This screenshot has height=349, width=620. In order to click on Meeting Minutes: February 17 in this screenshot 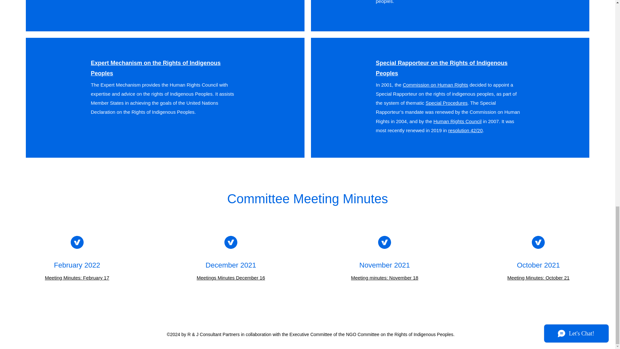, I will do `click(77, 278)`.